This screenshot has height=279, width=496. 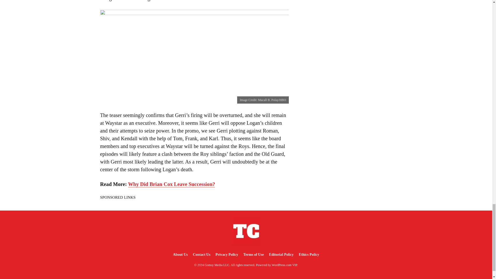 What do you see at coordinates (227, 254) in the screenshot?
I see `Privacy Policy` at bounding box center [227, 254].